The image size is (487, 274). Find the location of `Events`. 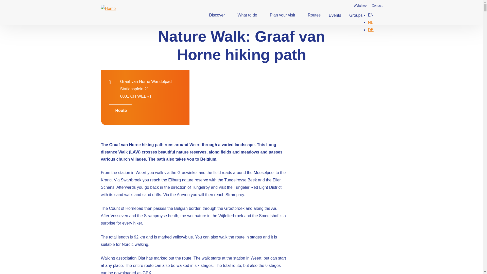

Events is located at coordinates (335, 15).